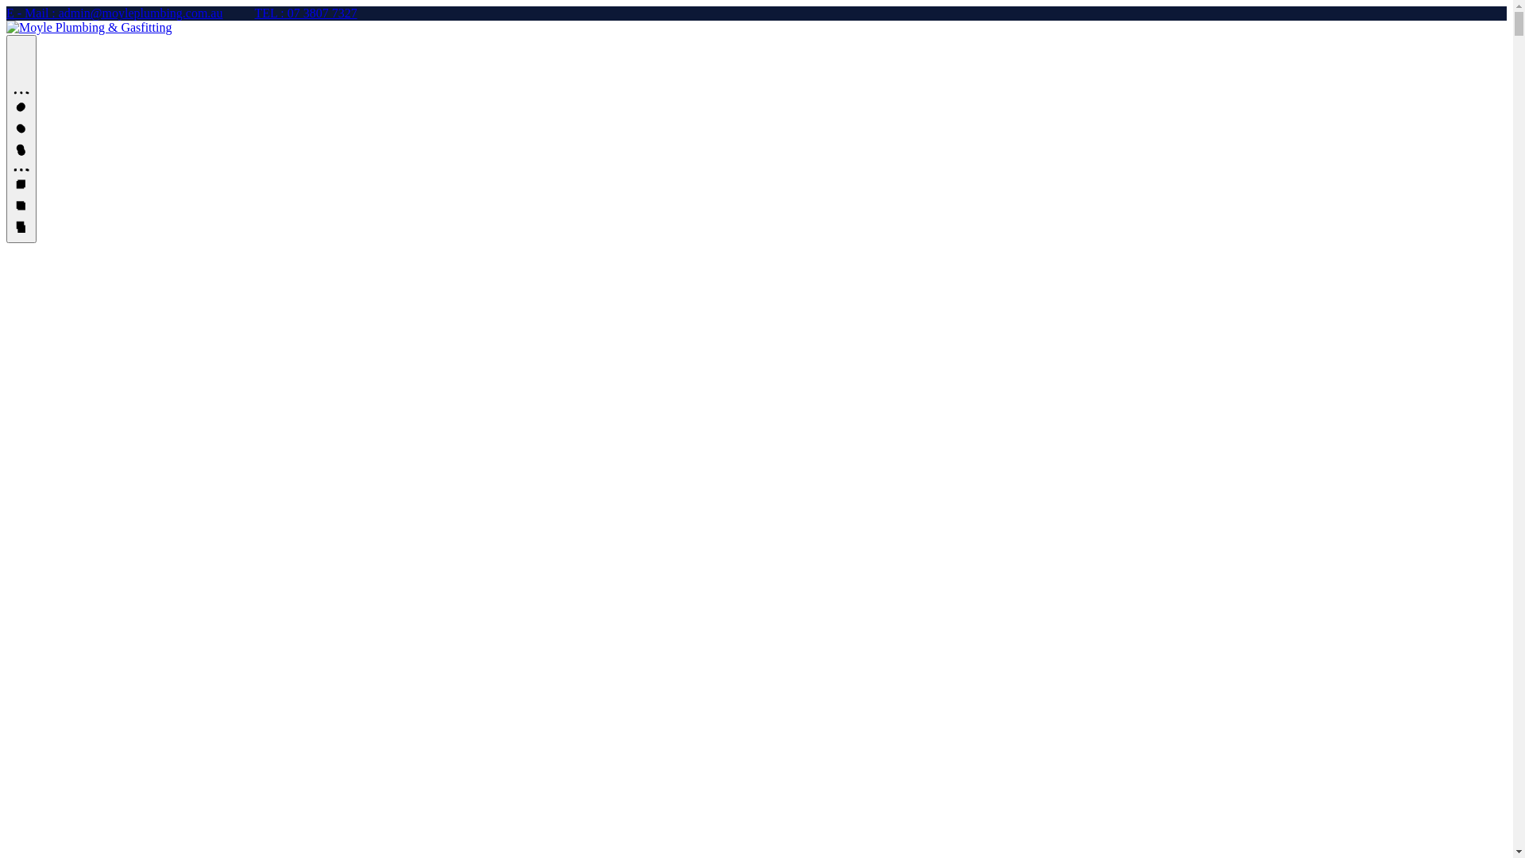  Describe the element at coordinates (114, 13) in the screenshot. I see `E - Mail : admin@moyleplumbing.com.au` at that location.